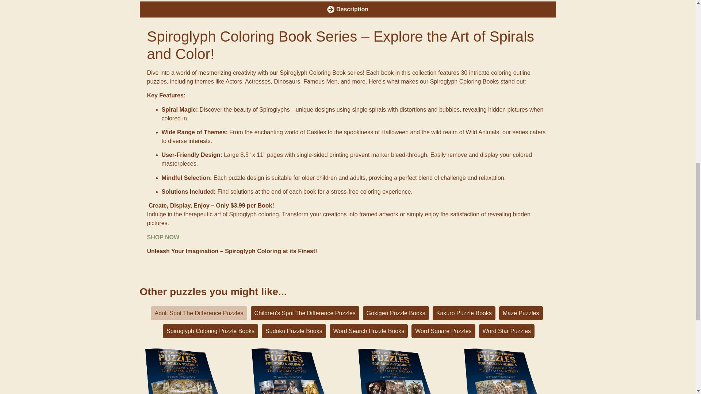 The image size is (701, 394). I want to click on Word Square Puzzles, so click(443, 331).